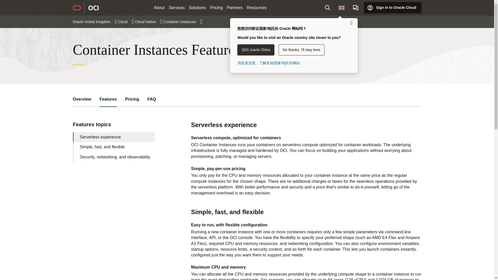 This screenshot has width=498, height=280. What do you see at coordinates (183, 22) in the screenshot?
I see `Container Instances` at bounding box center [183, 22].